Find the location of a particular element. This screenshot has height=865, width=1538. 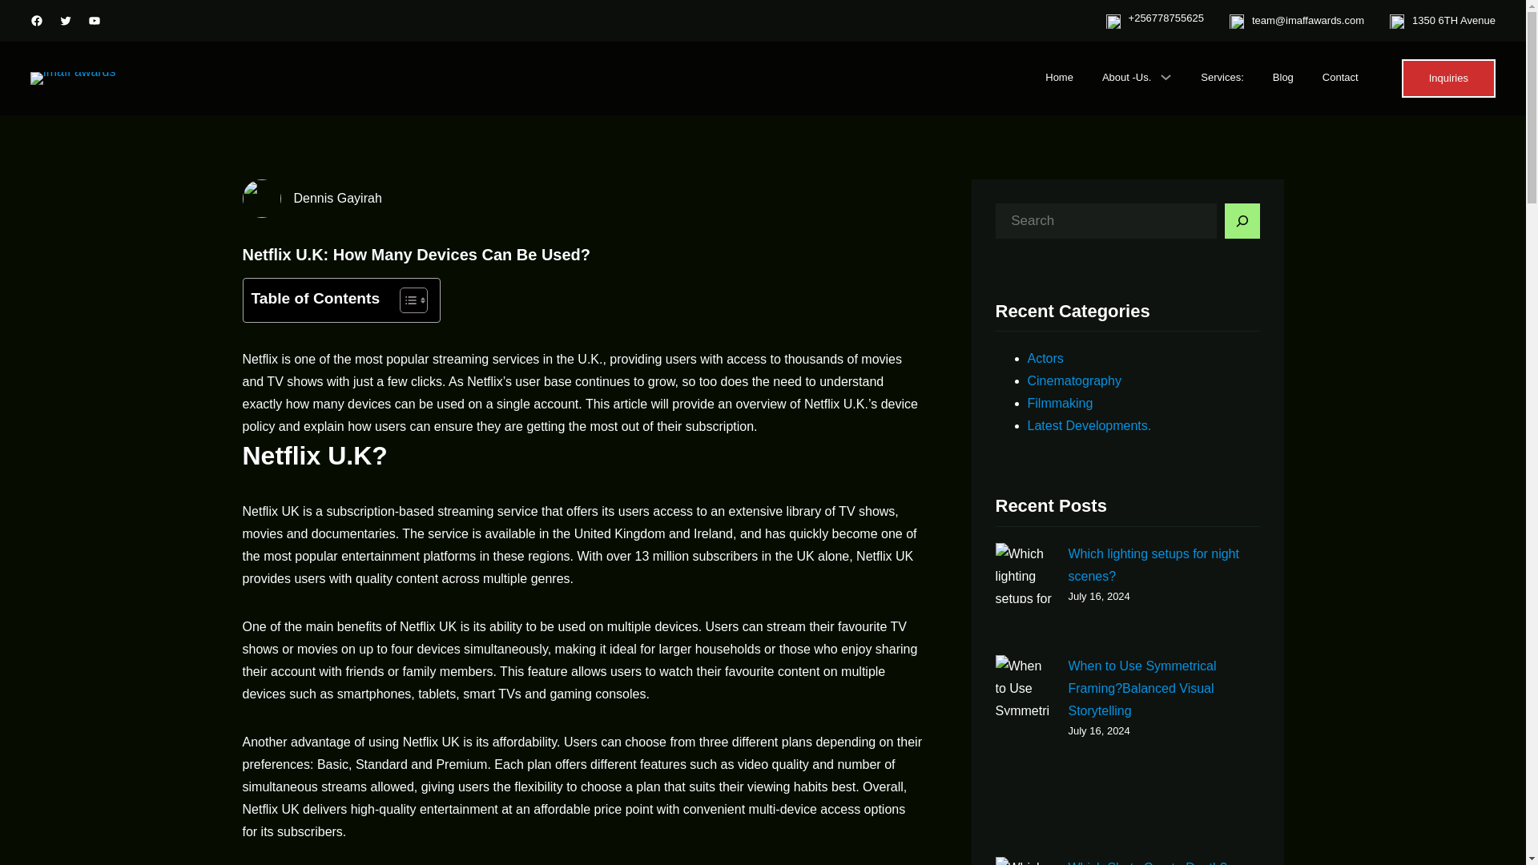

Which lighting setups for night scenes? is located at coordinates (1153, 564).